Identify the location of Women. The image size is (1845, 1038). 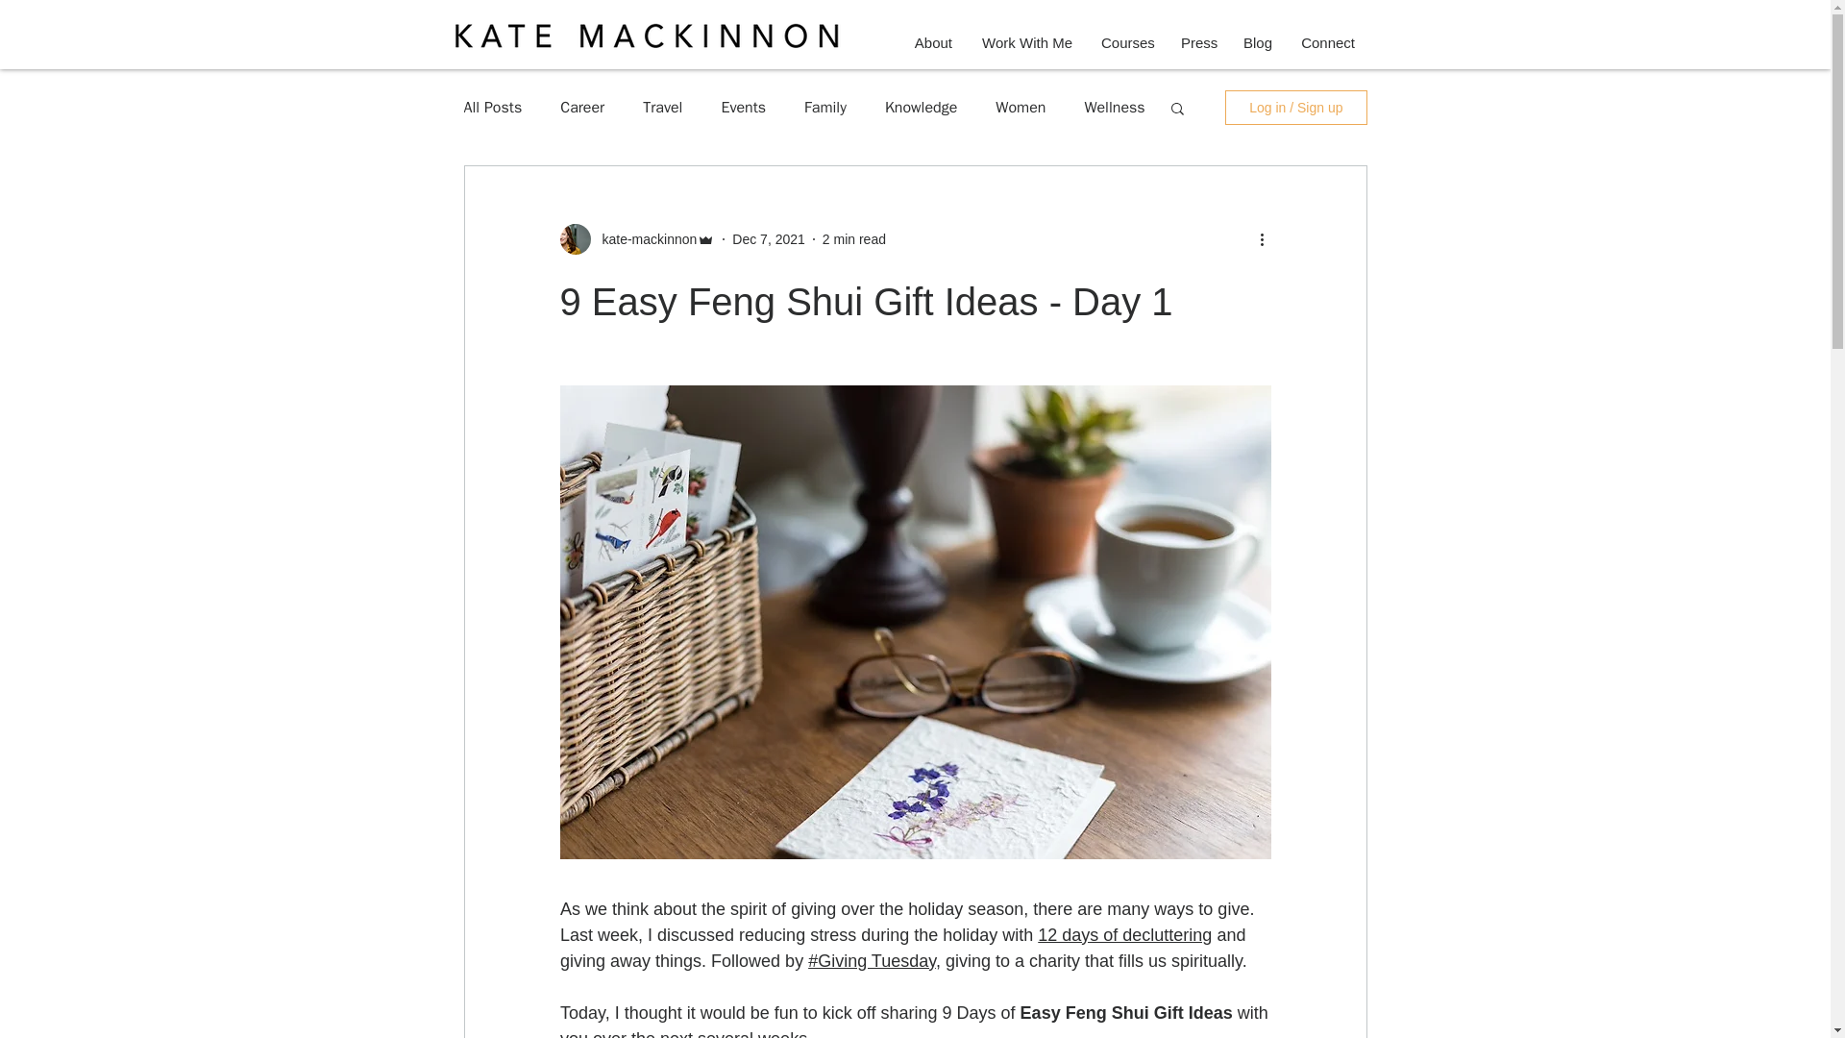
(1021, 108).